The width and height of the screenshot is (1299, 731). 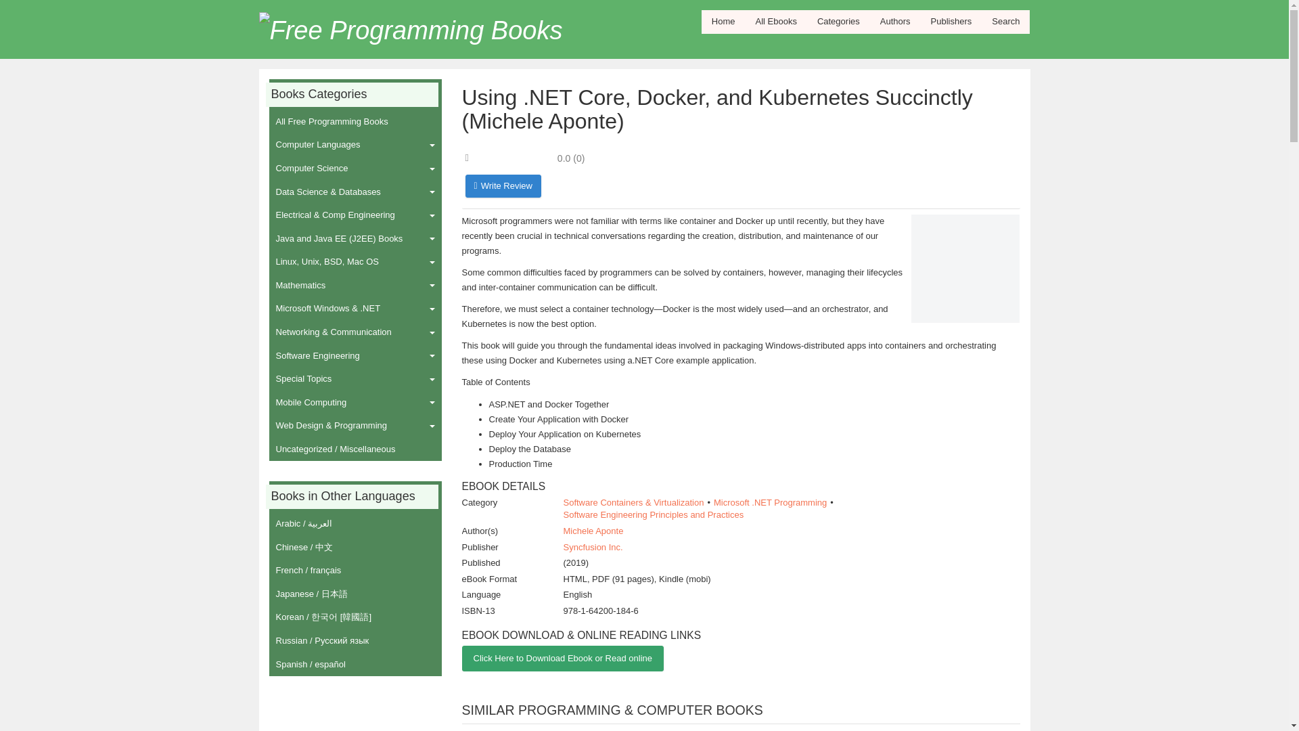 I want to click on Software Engineering Principles and Practices, so click(x=652, y=514).